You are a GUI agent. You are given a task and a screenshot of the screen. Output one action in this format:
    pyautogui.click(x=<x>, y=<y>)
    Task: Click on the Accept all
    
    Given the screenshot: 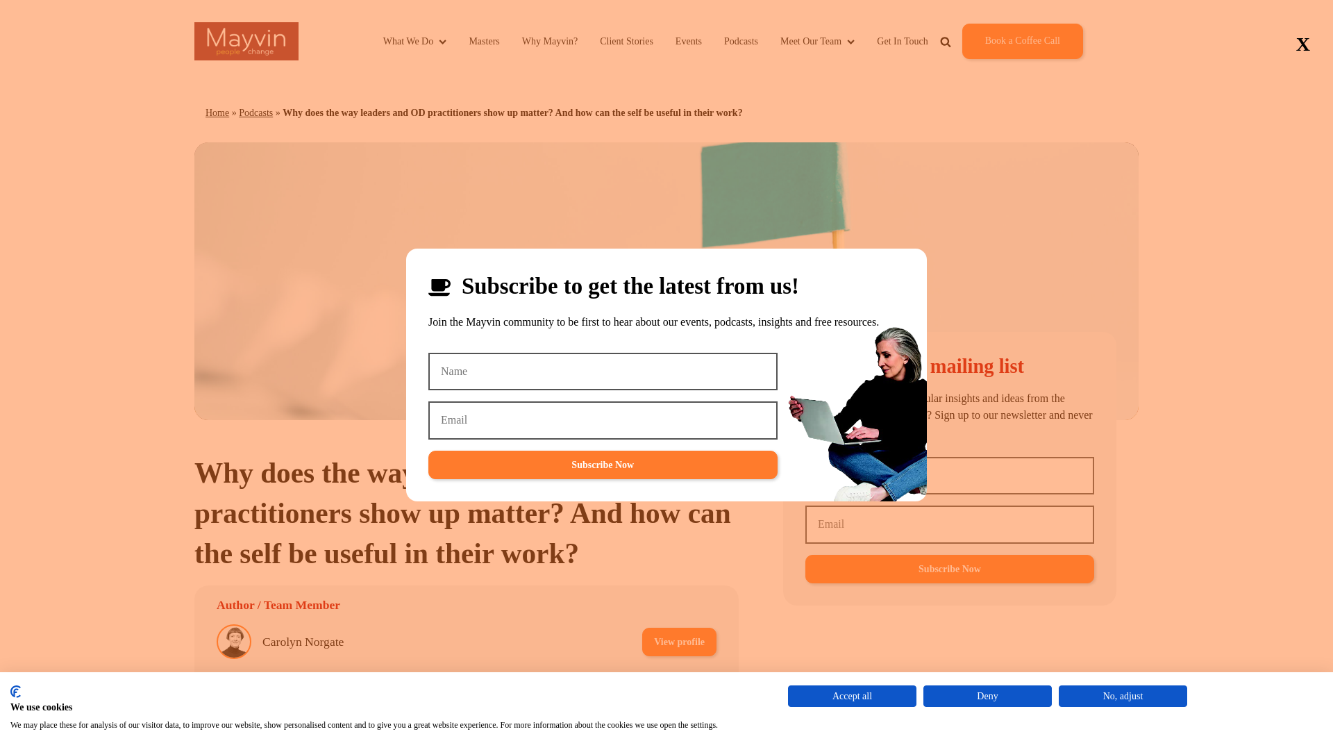 What is the action you would take?
    pyautogui.click(x=852, y=696)
    